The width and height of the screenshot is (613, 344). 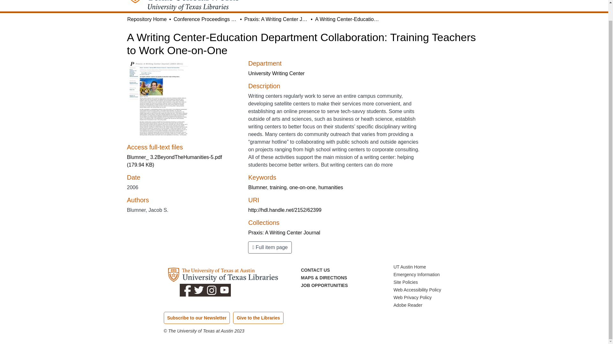 What do you see at coordinates (147, 19) in the screenshot?
I see `Repository Home` at bounding box center [147, 19].